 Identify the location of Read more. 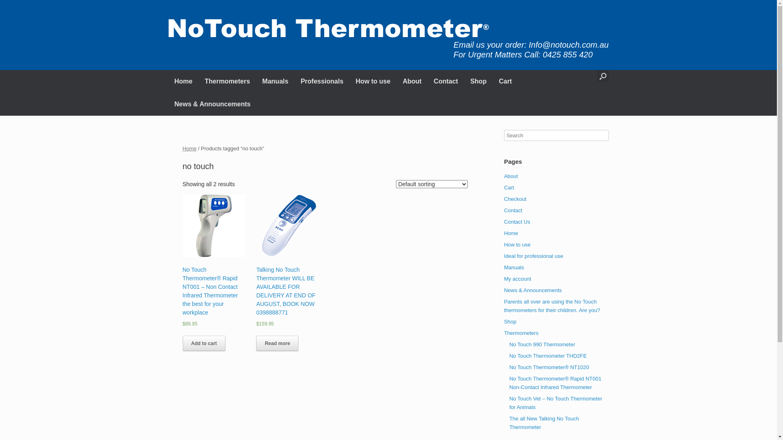
(277, 343).